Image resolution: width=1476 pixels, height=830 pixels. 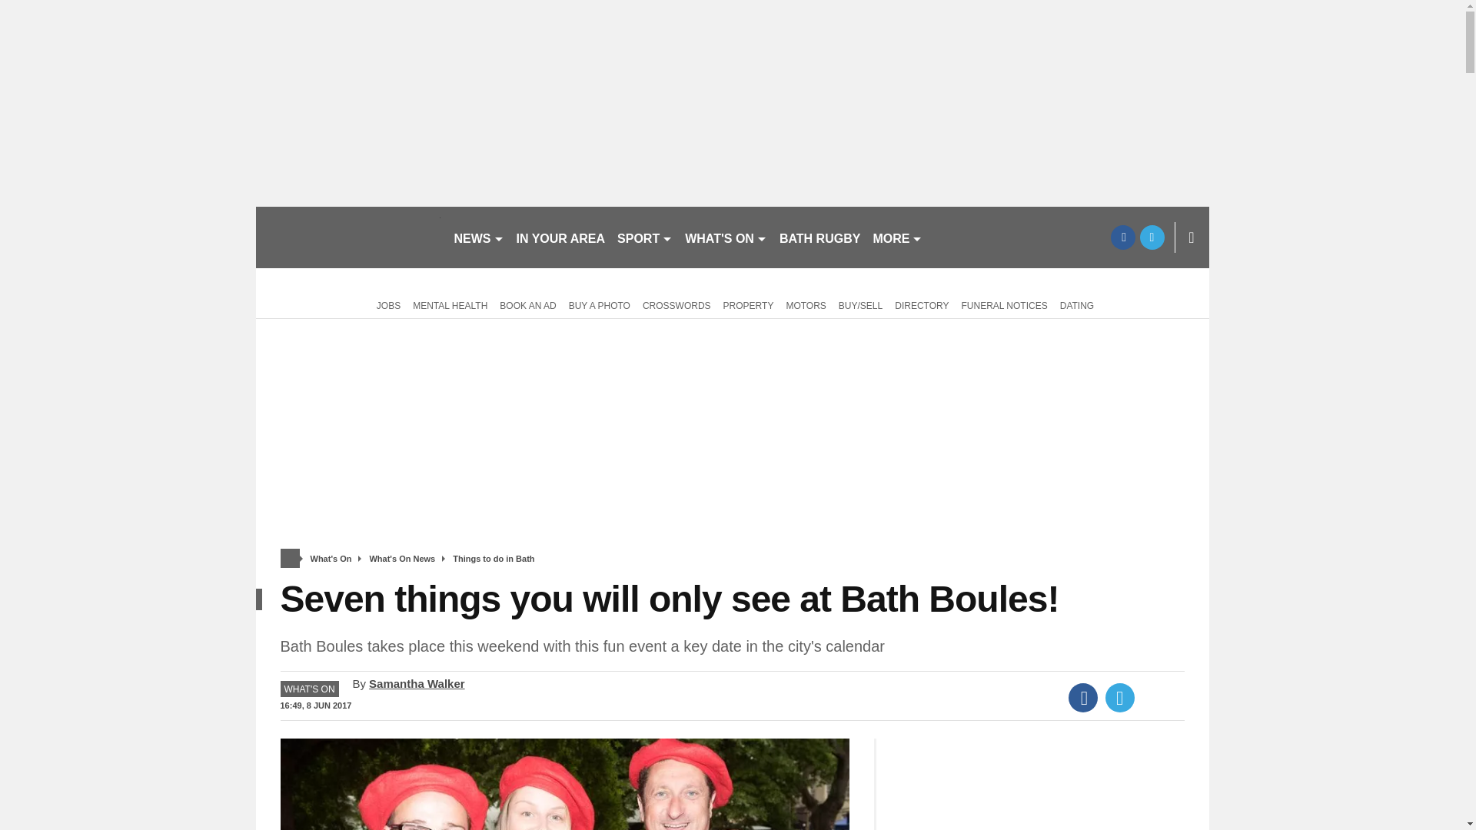 I want to click on MORE, so click(x=897, y=237).